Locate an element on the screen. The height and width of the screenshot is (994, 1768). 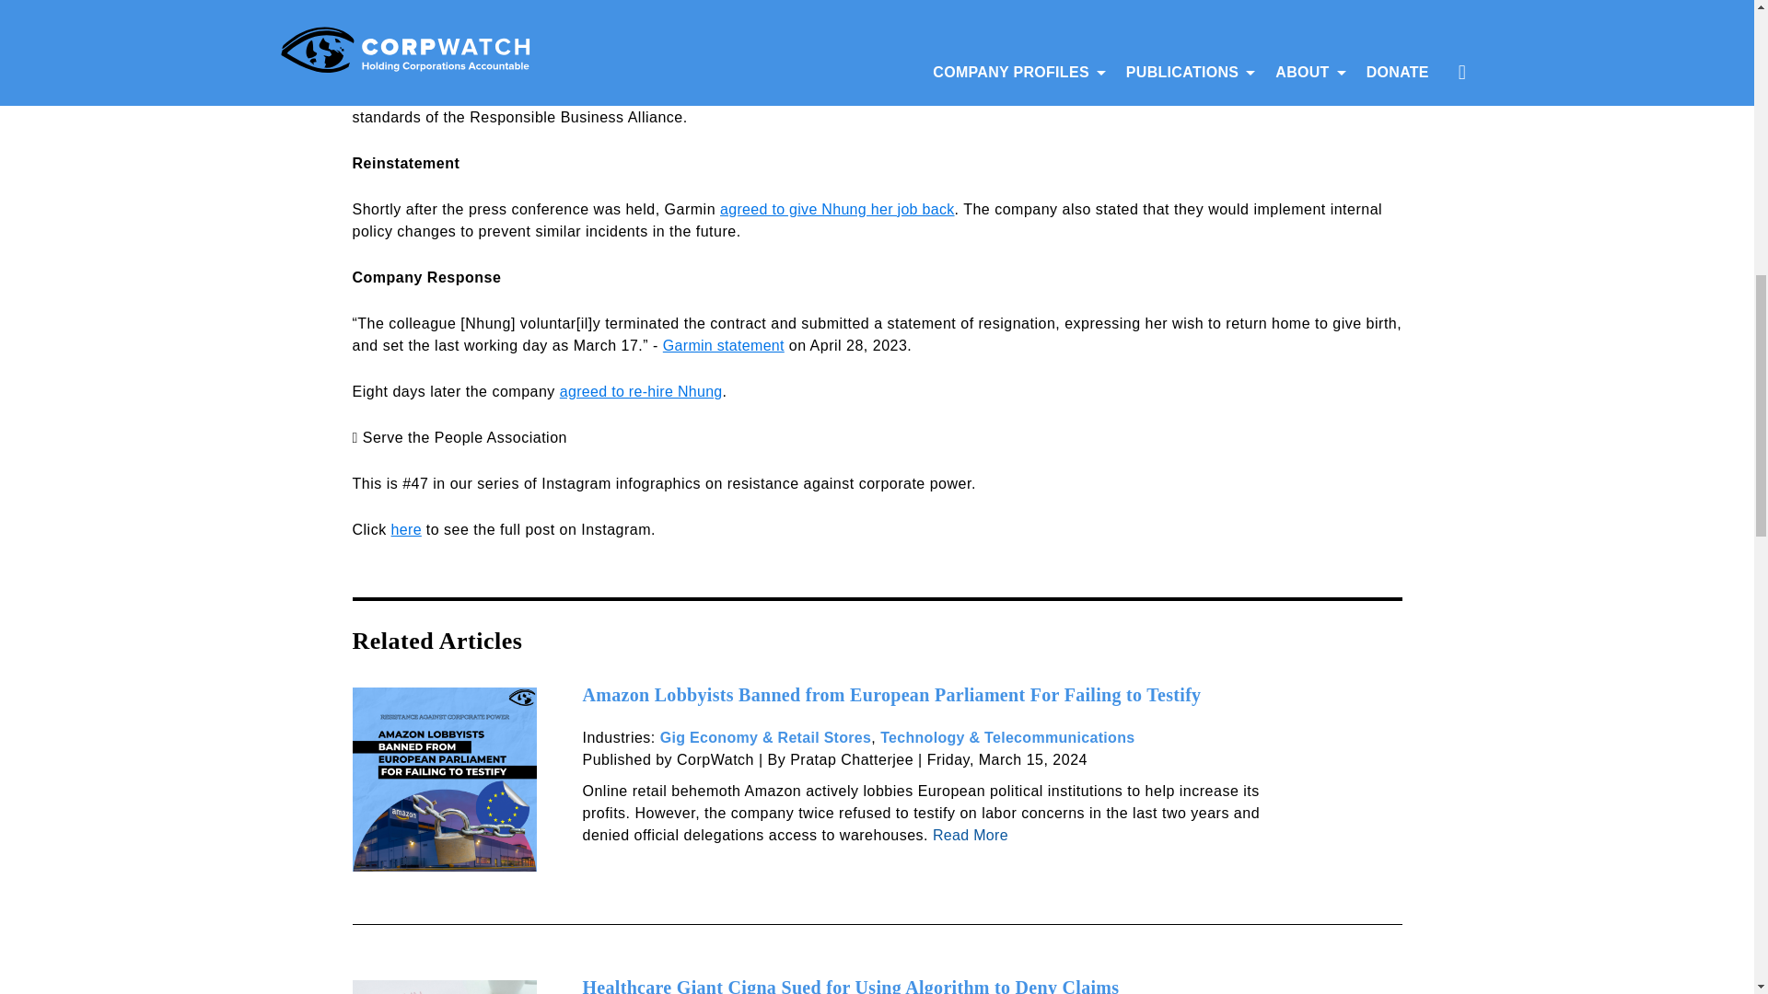
Garmin statement is located at coordinates (724, 344).